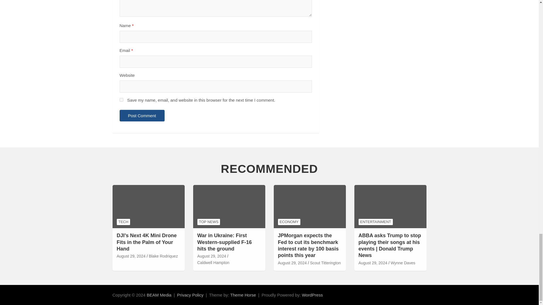  I want to click on Post Comment, so click(142, 115).